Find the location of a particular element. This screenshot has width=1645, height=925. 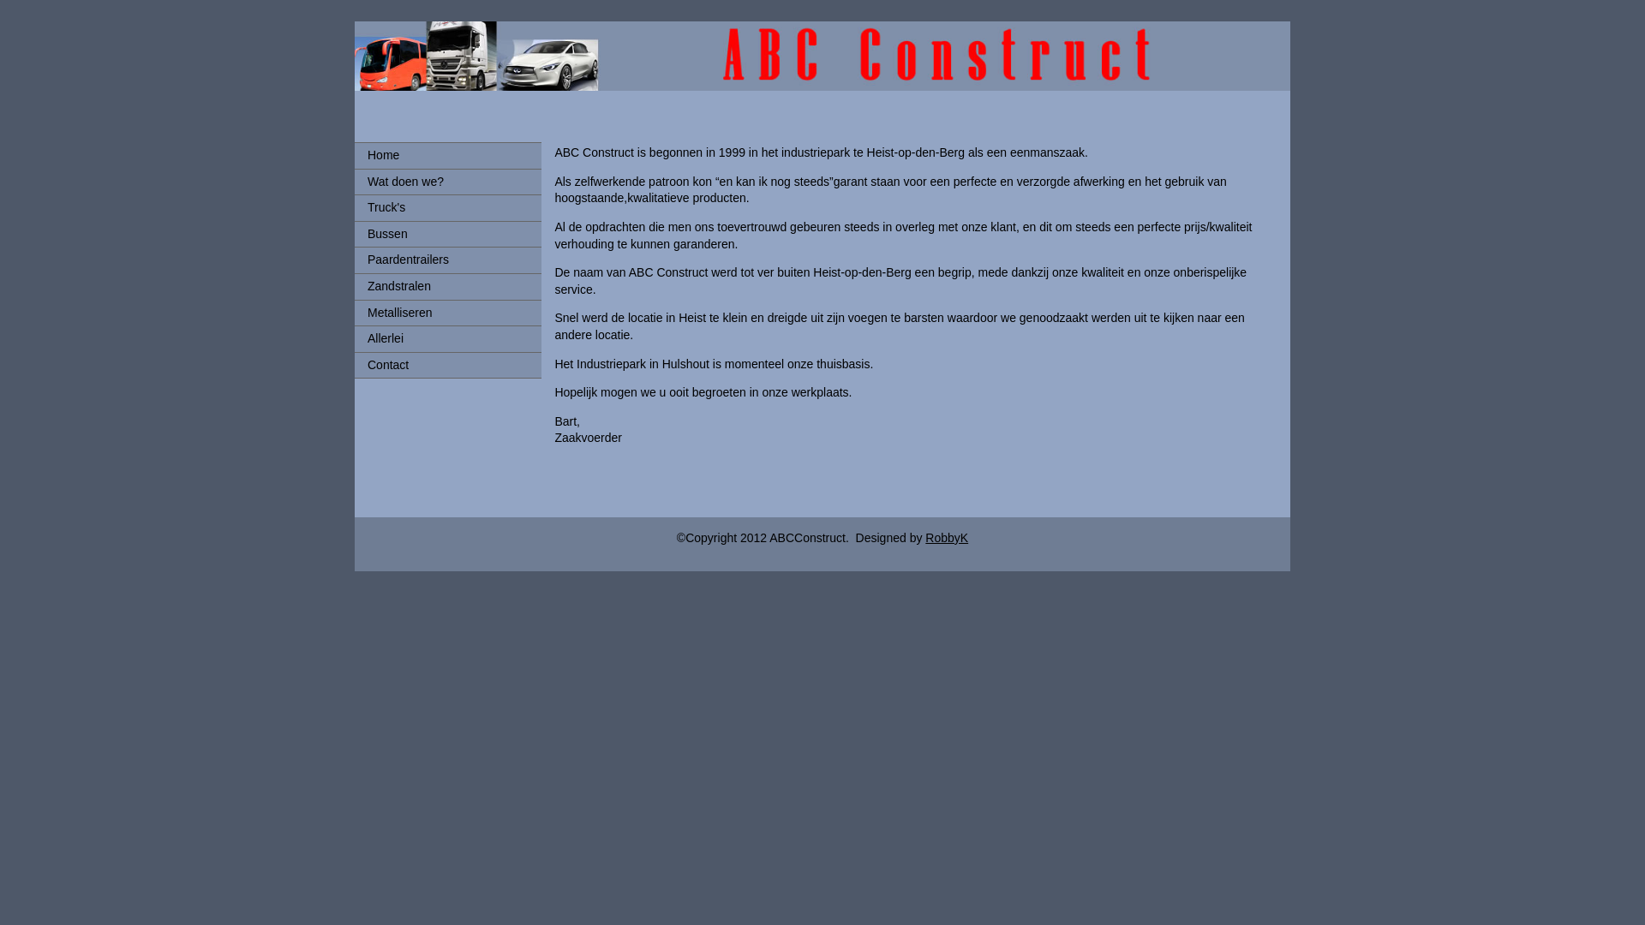

Bussen is located at coordinates (448, 235).